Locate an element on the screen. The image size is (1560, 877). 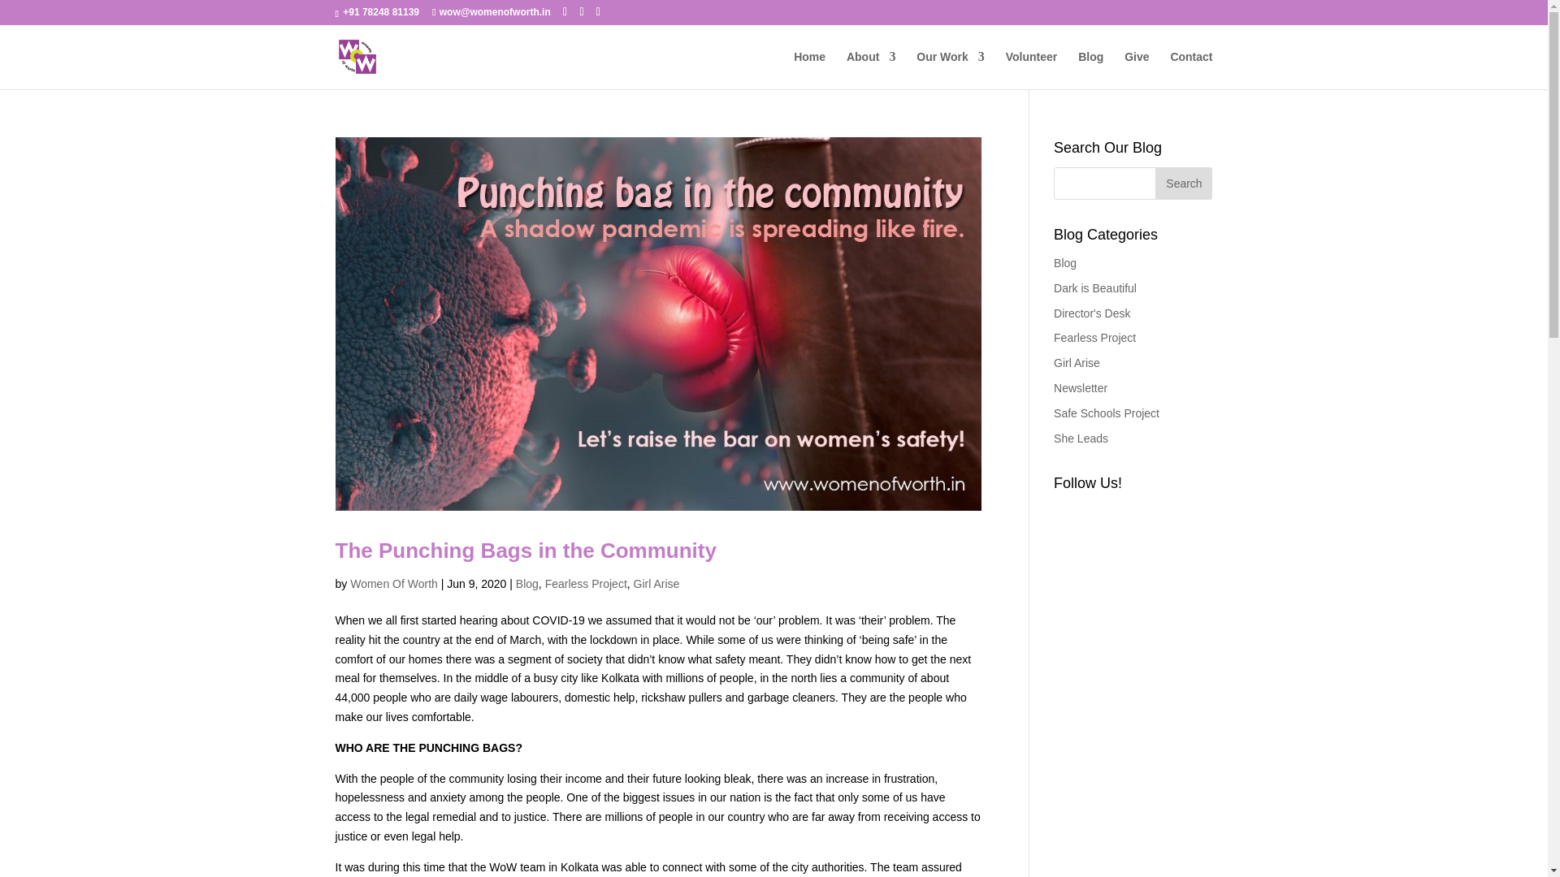
Fearless Project is located at coordinates (1094, 338).